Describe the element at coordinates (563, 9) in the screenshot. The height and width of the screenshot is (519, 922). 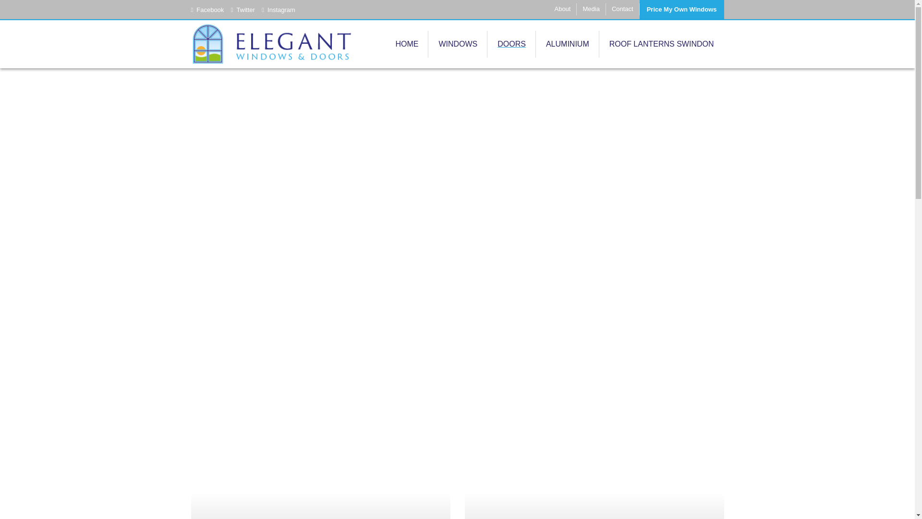
I see `About` at that location.